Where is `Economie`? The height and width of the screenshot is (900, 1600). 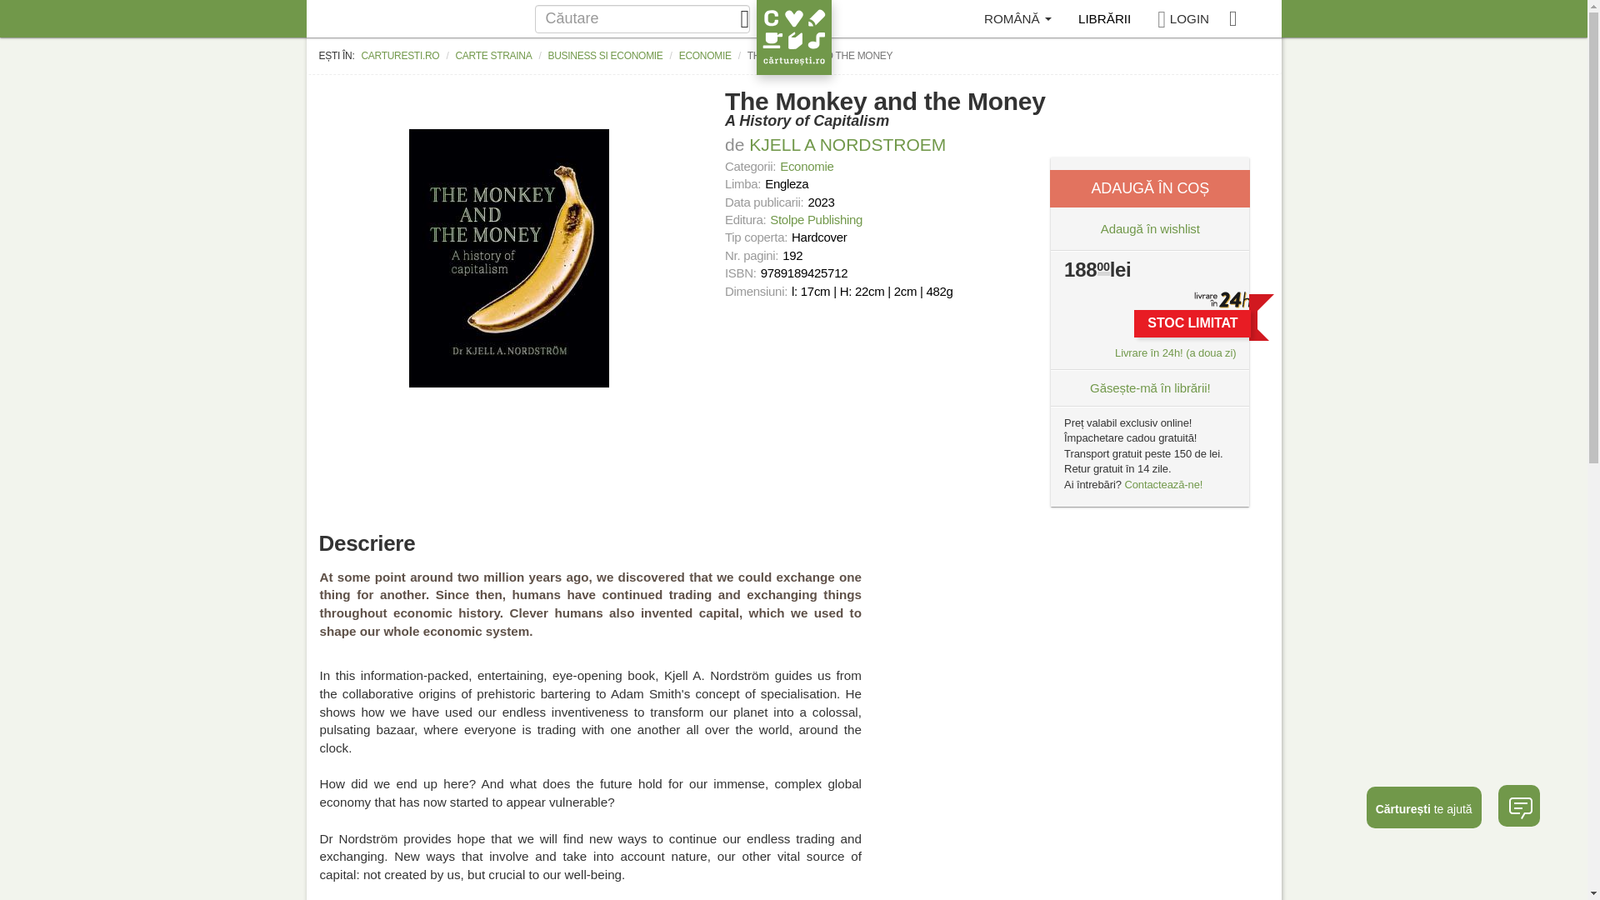 Economie is located at coordinates (807, 167).